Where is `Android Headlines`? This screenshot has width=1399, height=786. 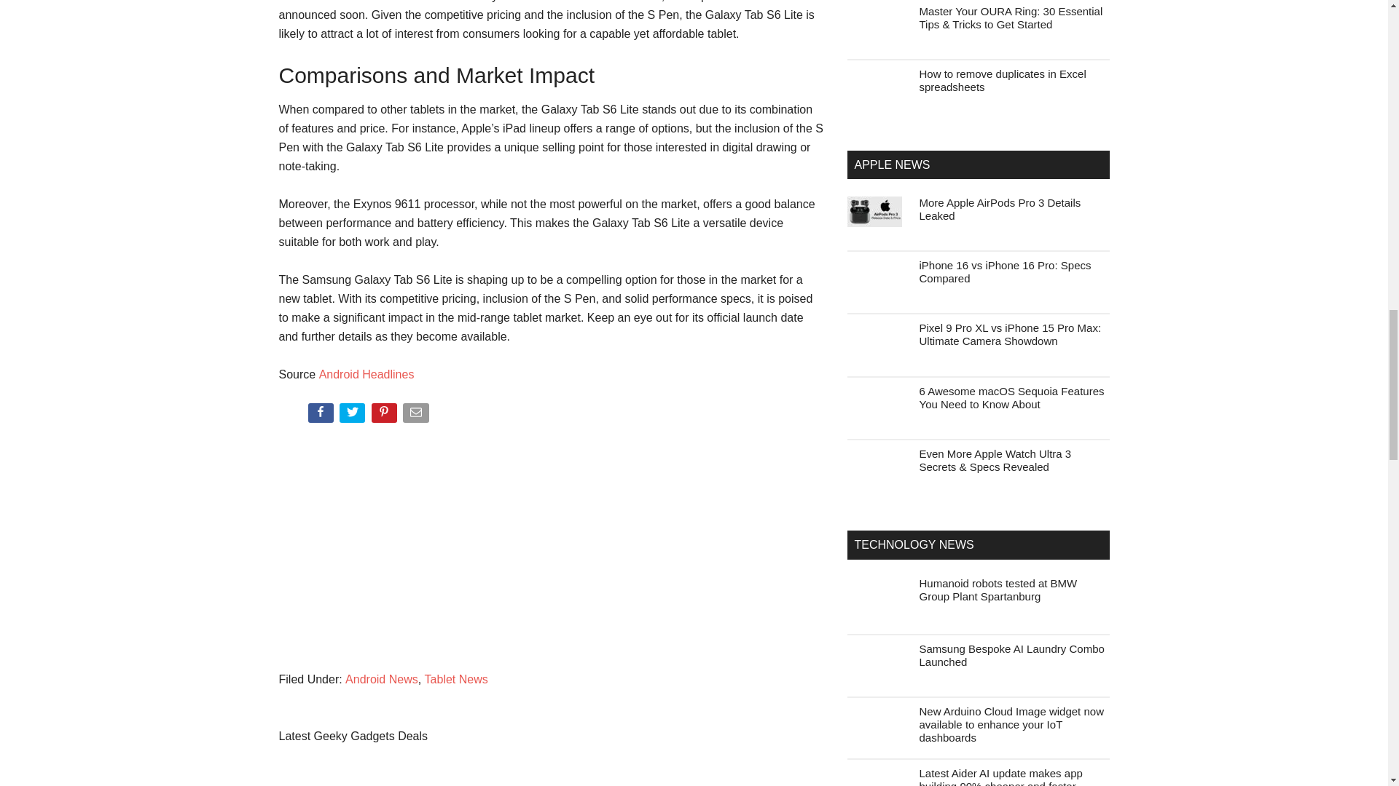
Android Headlines is located at coordinates (366, 374).